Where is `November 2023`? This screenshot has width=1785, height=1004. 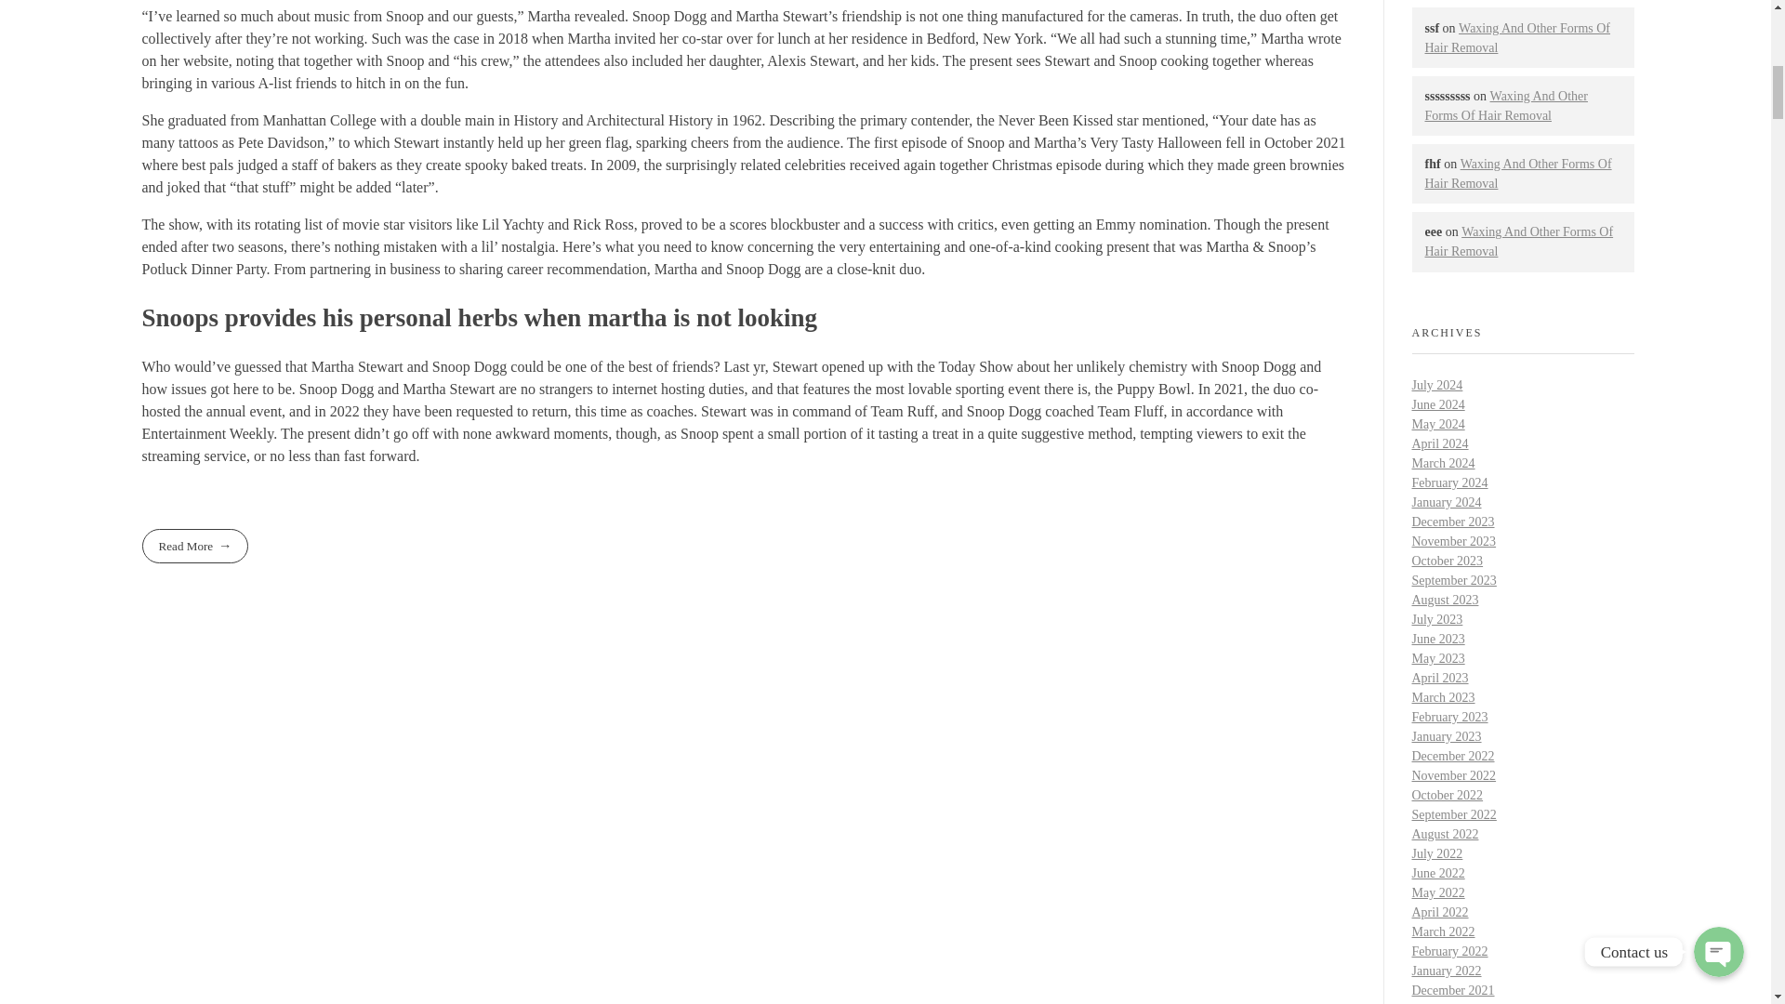
November 2023 is located at coordinates (1453, 541).